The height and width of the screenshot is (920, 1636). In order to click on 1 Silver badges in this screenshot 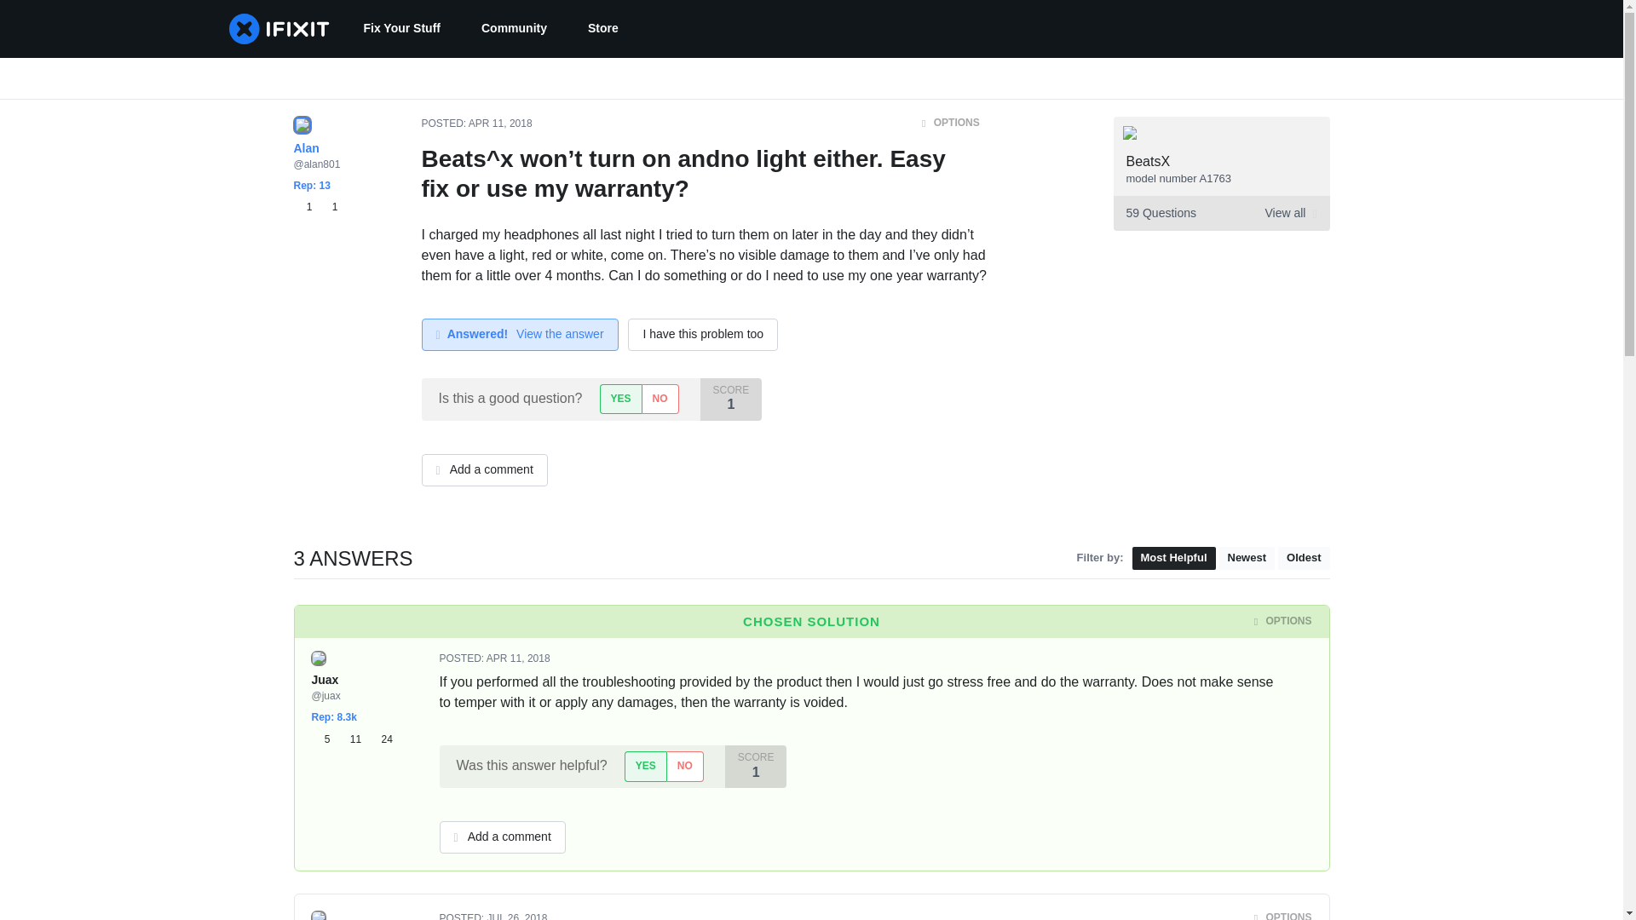, I will do `click(1220, 213)`.